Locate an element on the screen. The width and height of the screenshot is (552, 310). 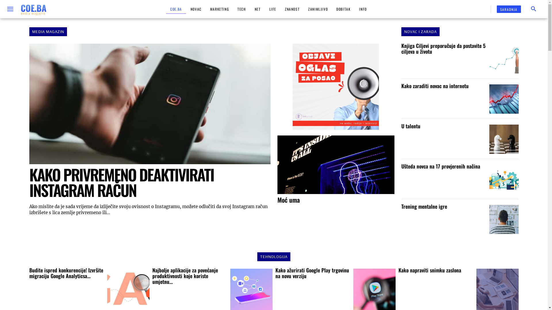
U talentu is located at coordinates (504, 139).